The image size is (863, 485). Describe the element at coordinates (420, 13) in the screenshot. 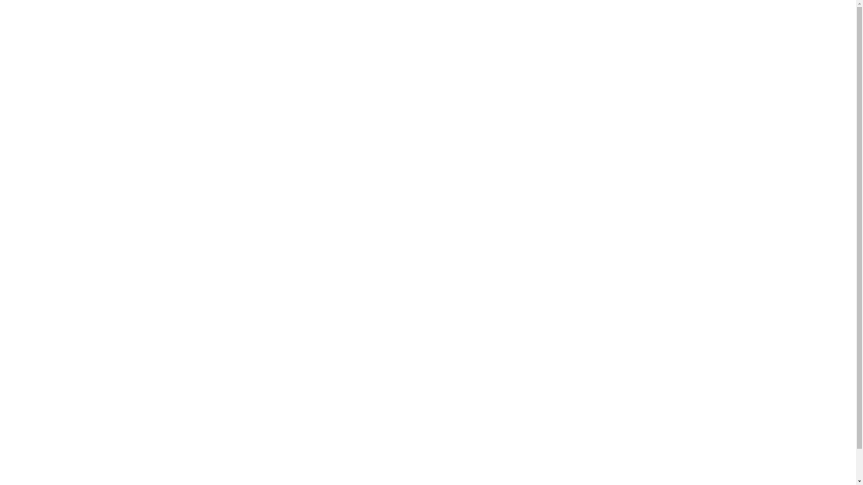

I see `Resources & Blog` at that location.